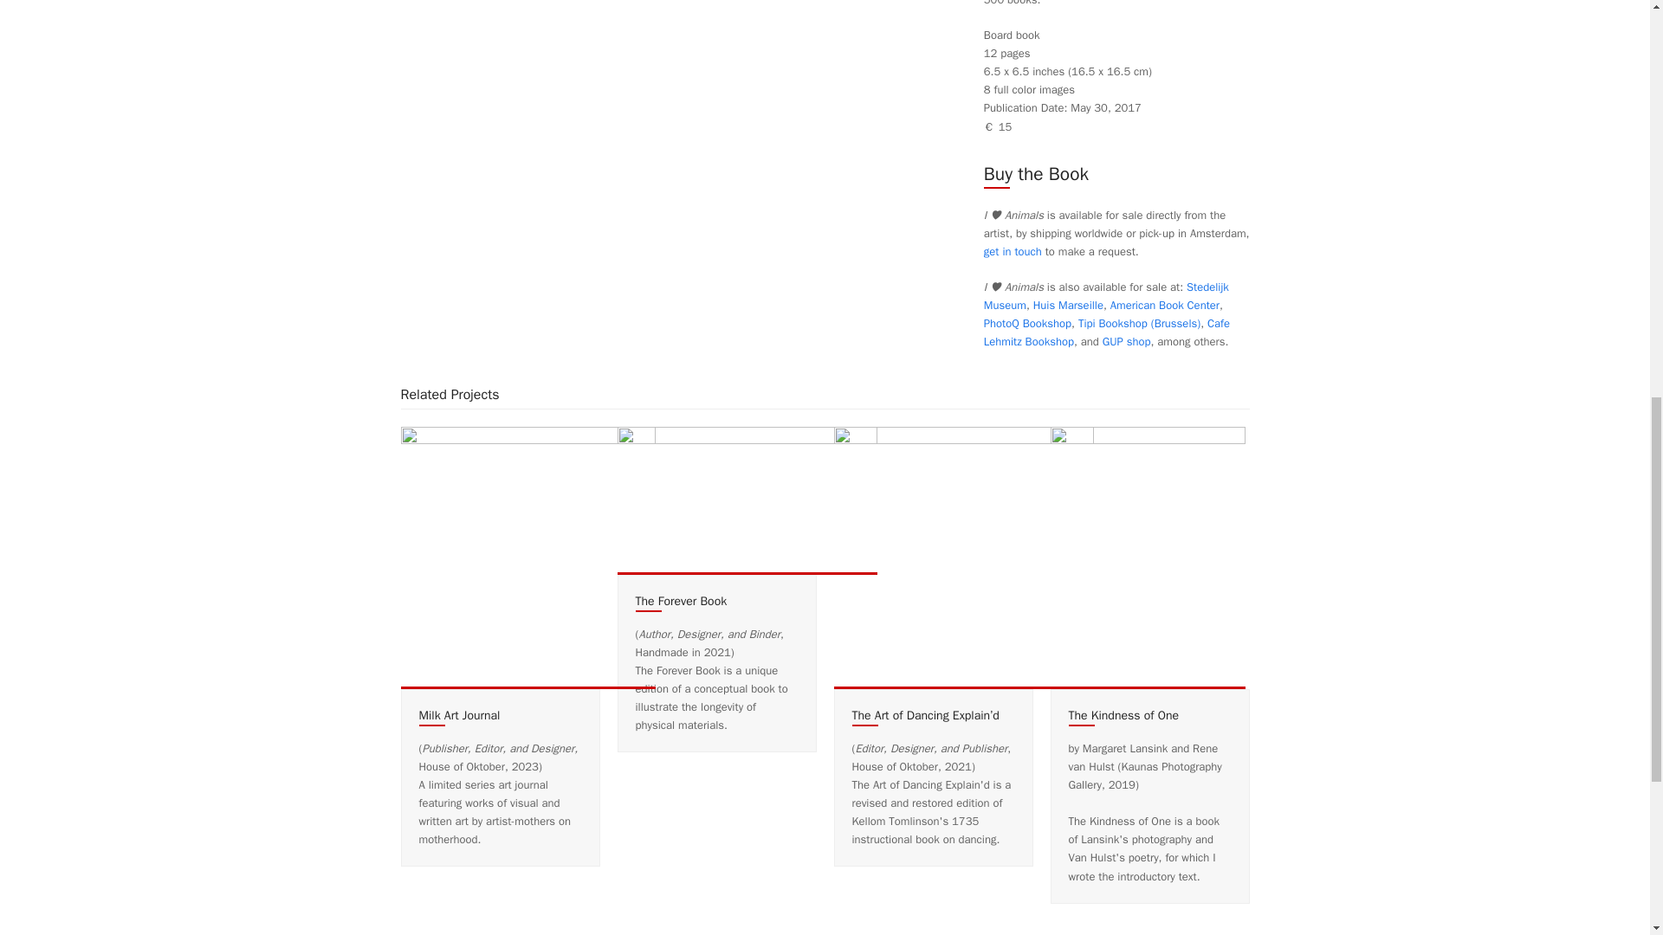  I want to click on American Book Center, so click(1164, 305).